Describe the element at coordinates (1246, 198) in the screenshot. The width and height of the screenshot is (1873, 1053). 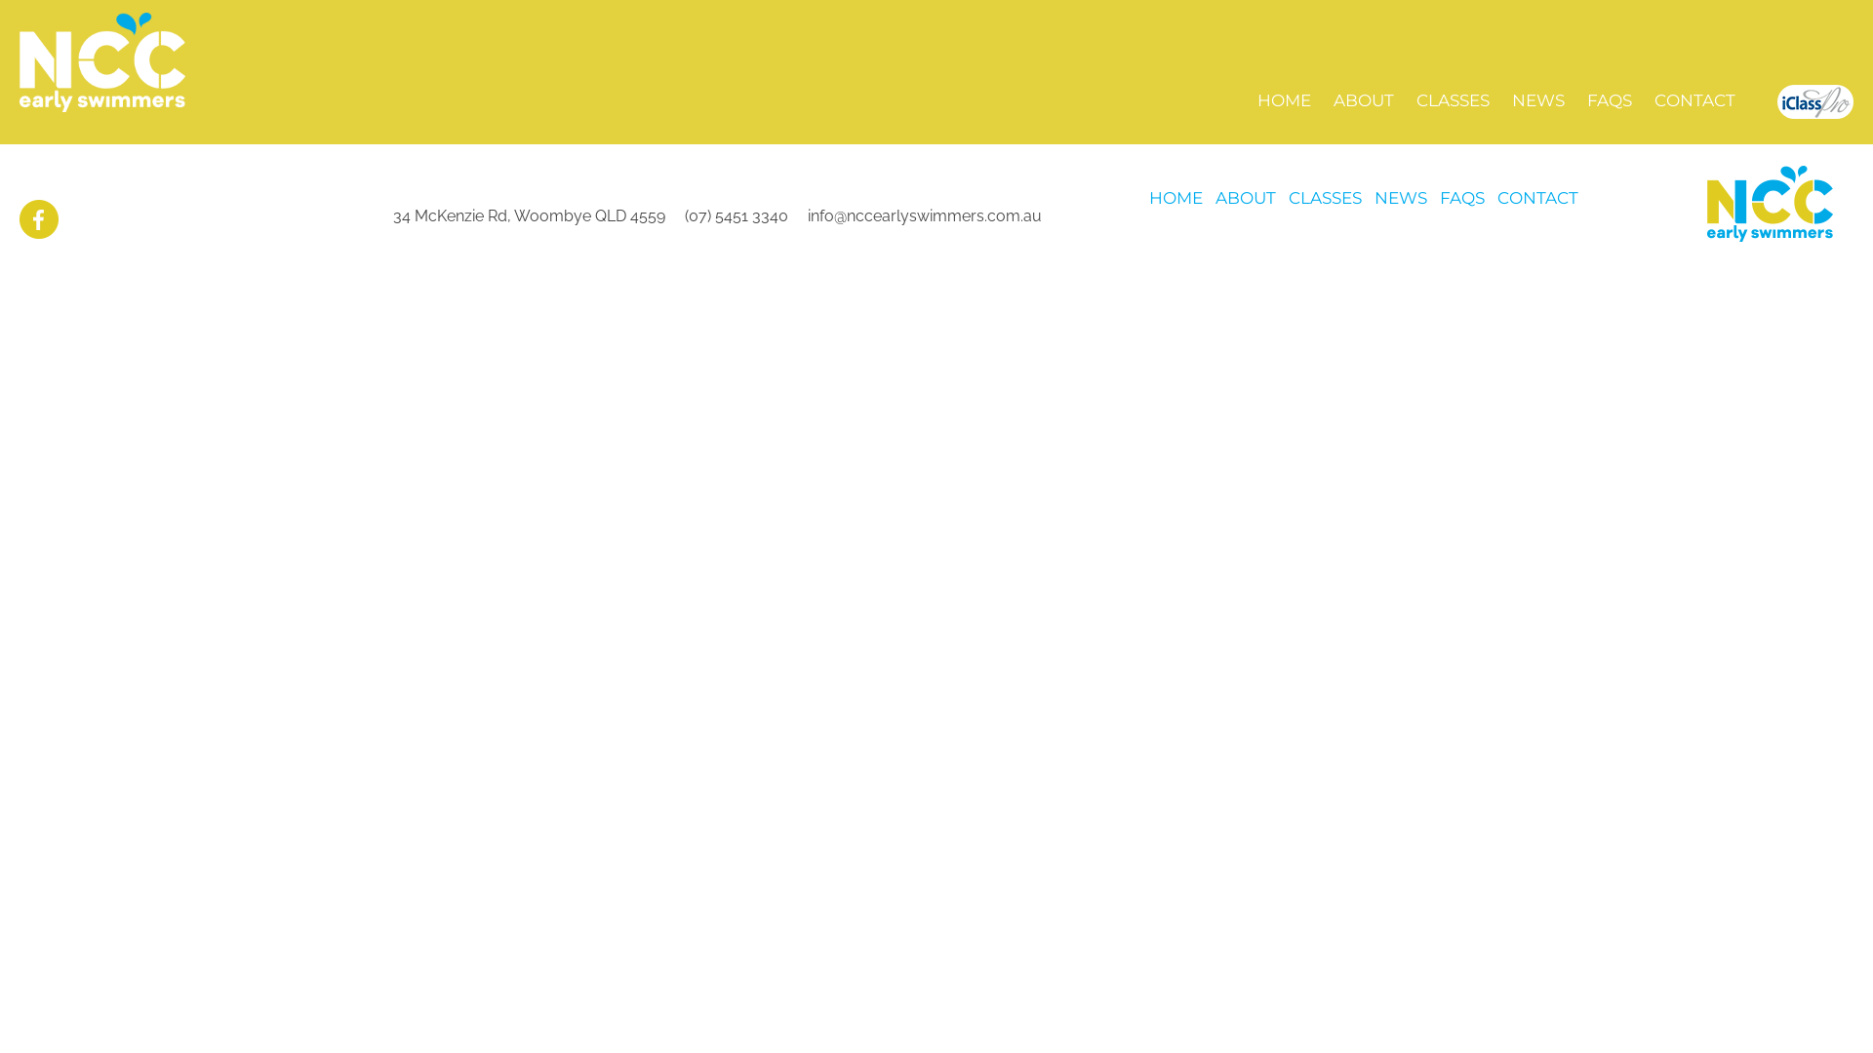
I see `ABOUT` at that location.